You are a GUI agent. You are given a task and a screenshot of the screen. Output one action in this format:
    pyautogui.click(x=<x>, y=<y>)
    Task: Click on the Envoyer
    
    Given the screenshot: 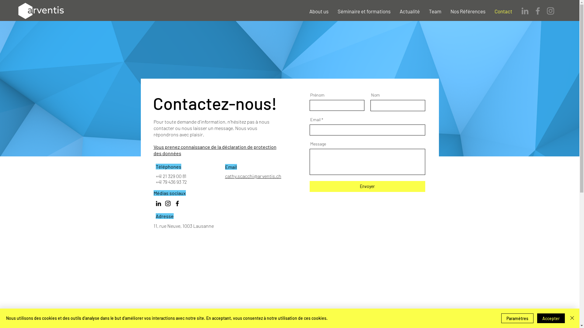 What is the action you would take?
    pyautogui.click(x=367, y=186)
    